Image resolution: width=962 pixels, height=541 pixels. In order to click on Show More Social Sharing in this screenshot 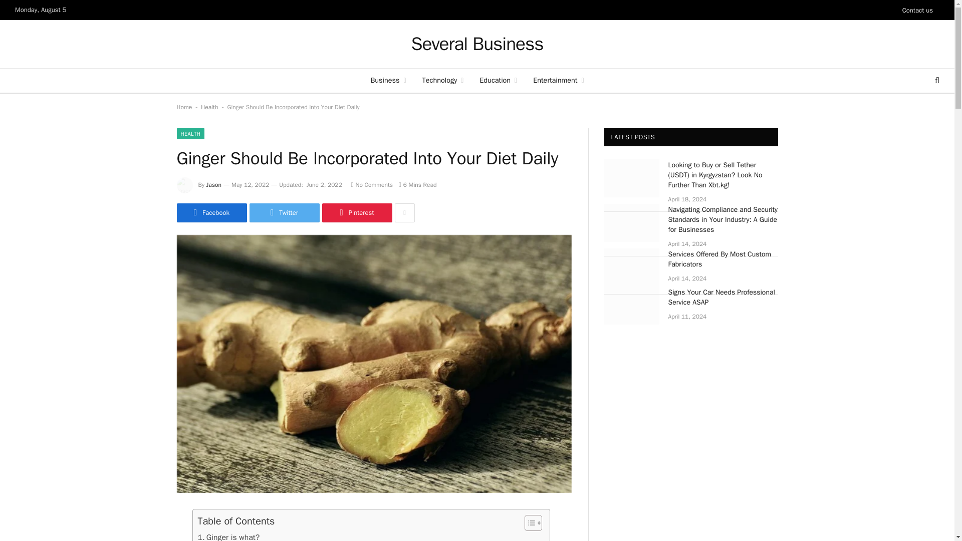, I will do `click(404, 212)`.